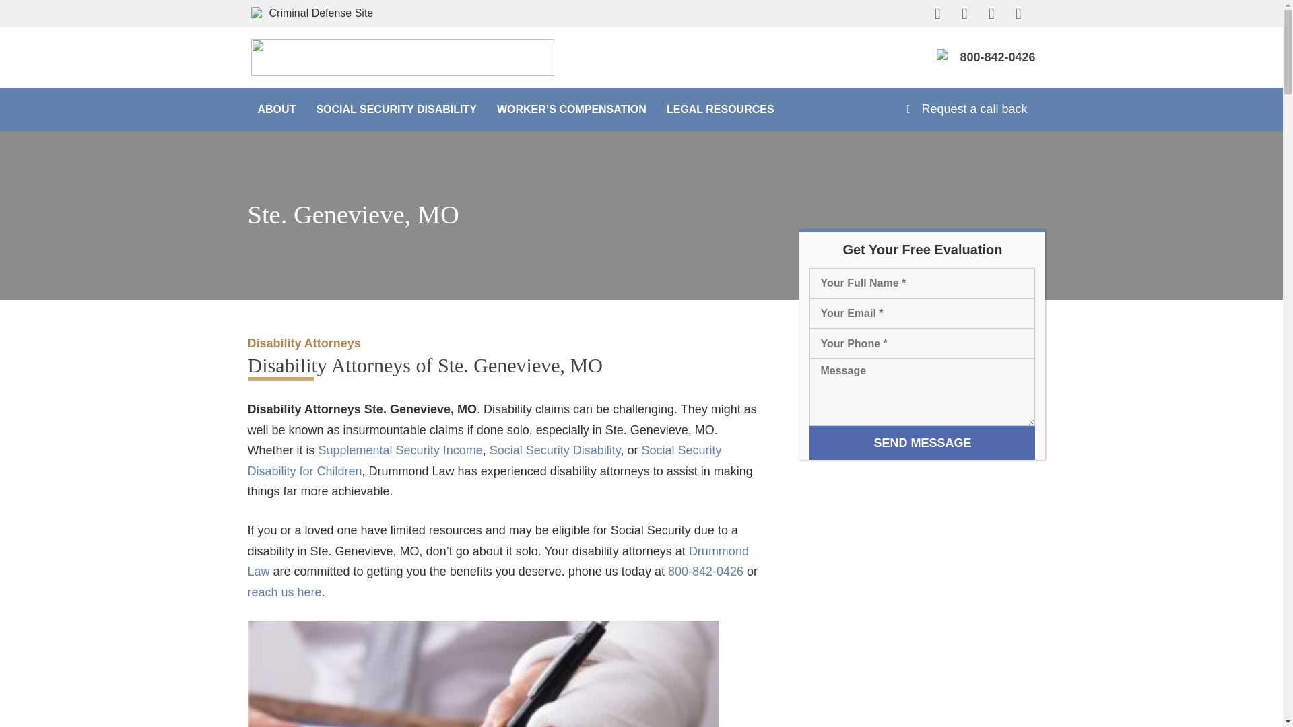 The height and width of the screenshot is (727, 1293). What do you see at coordinates (485, 460) in the screenshot?
I see `Social Security Disability for Children` at bounding box center [485, 460].